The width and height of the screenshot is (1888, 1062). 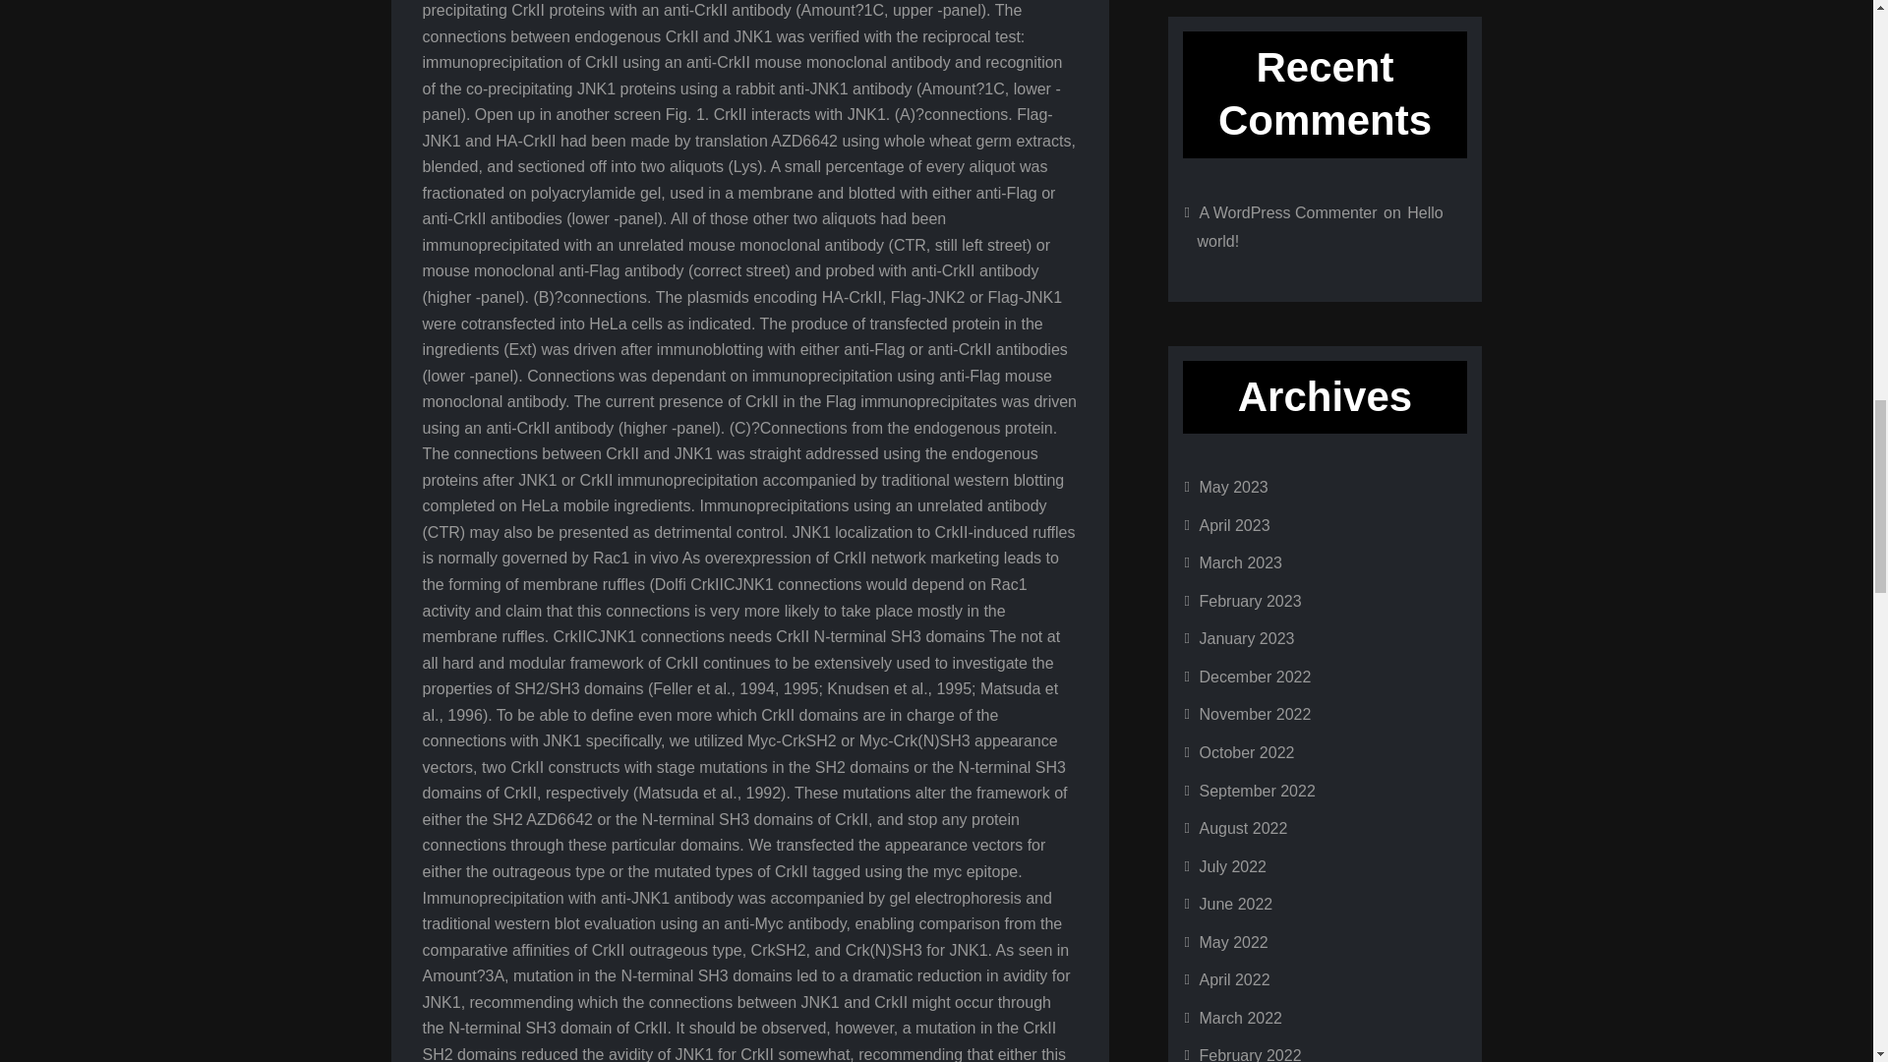 What do you see at coordinates (1233, 942) in the screenshot?
I see `May 2022` at bounding box center [1233, 942].